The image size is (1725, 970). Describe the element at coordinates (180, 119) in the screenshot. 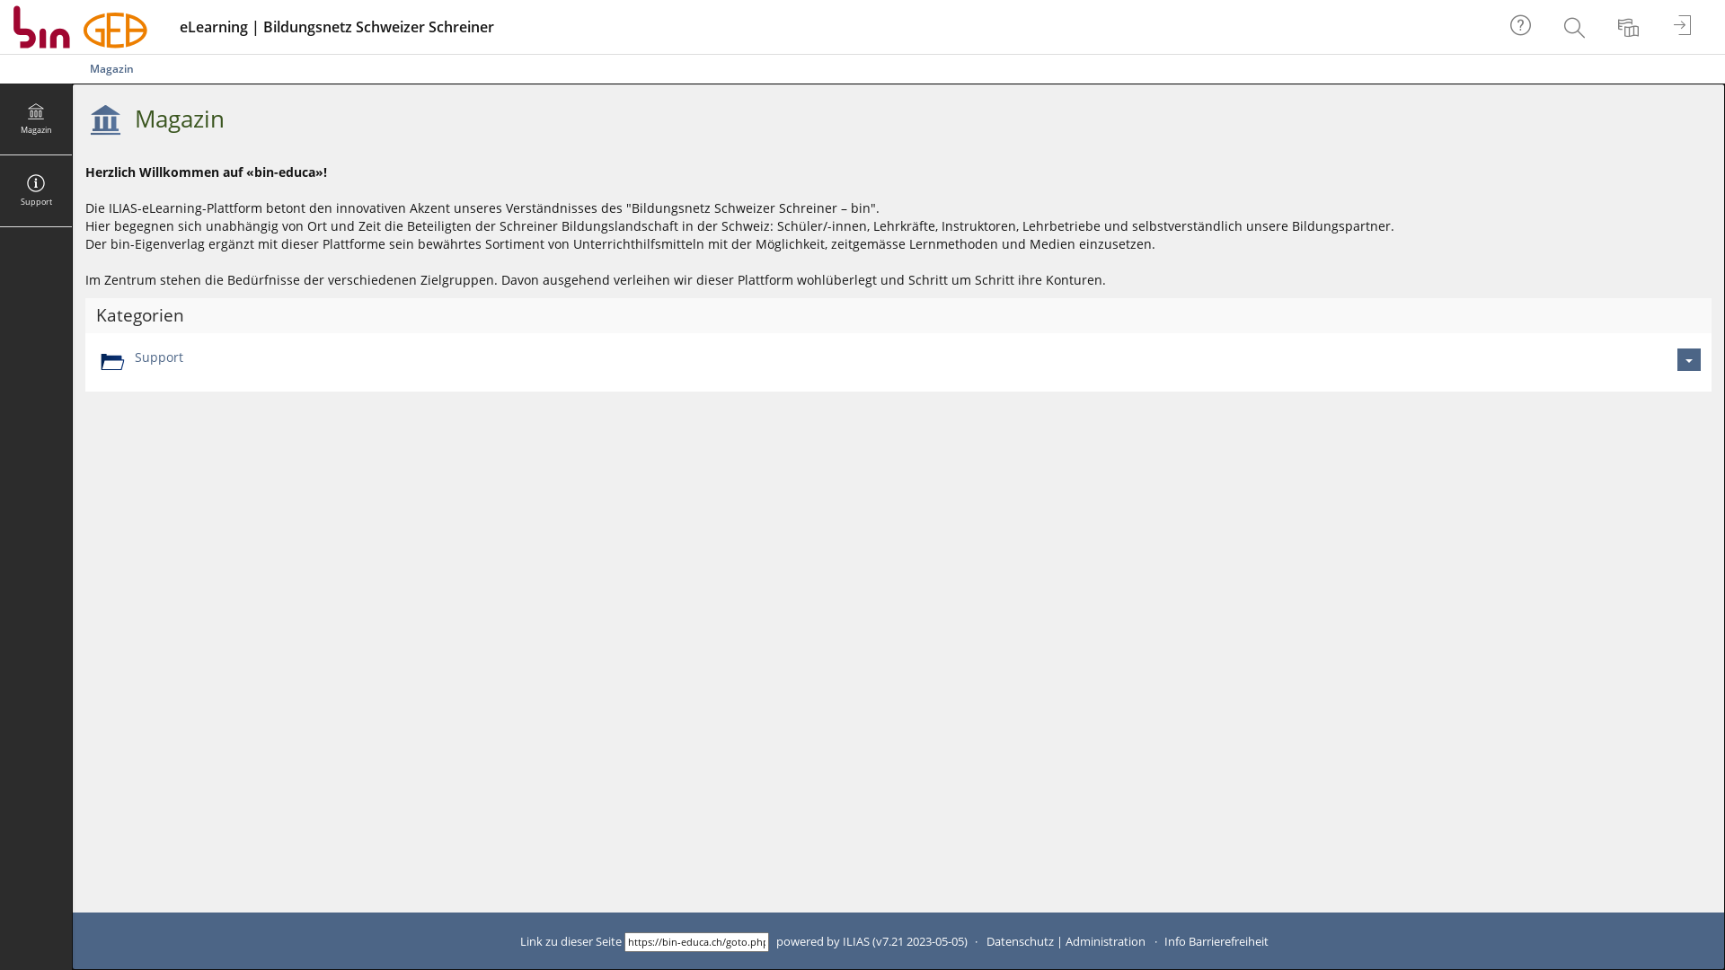

I see `Magazin` at that location.